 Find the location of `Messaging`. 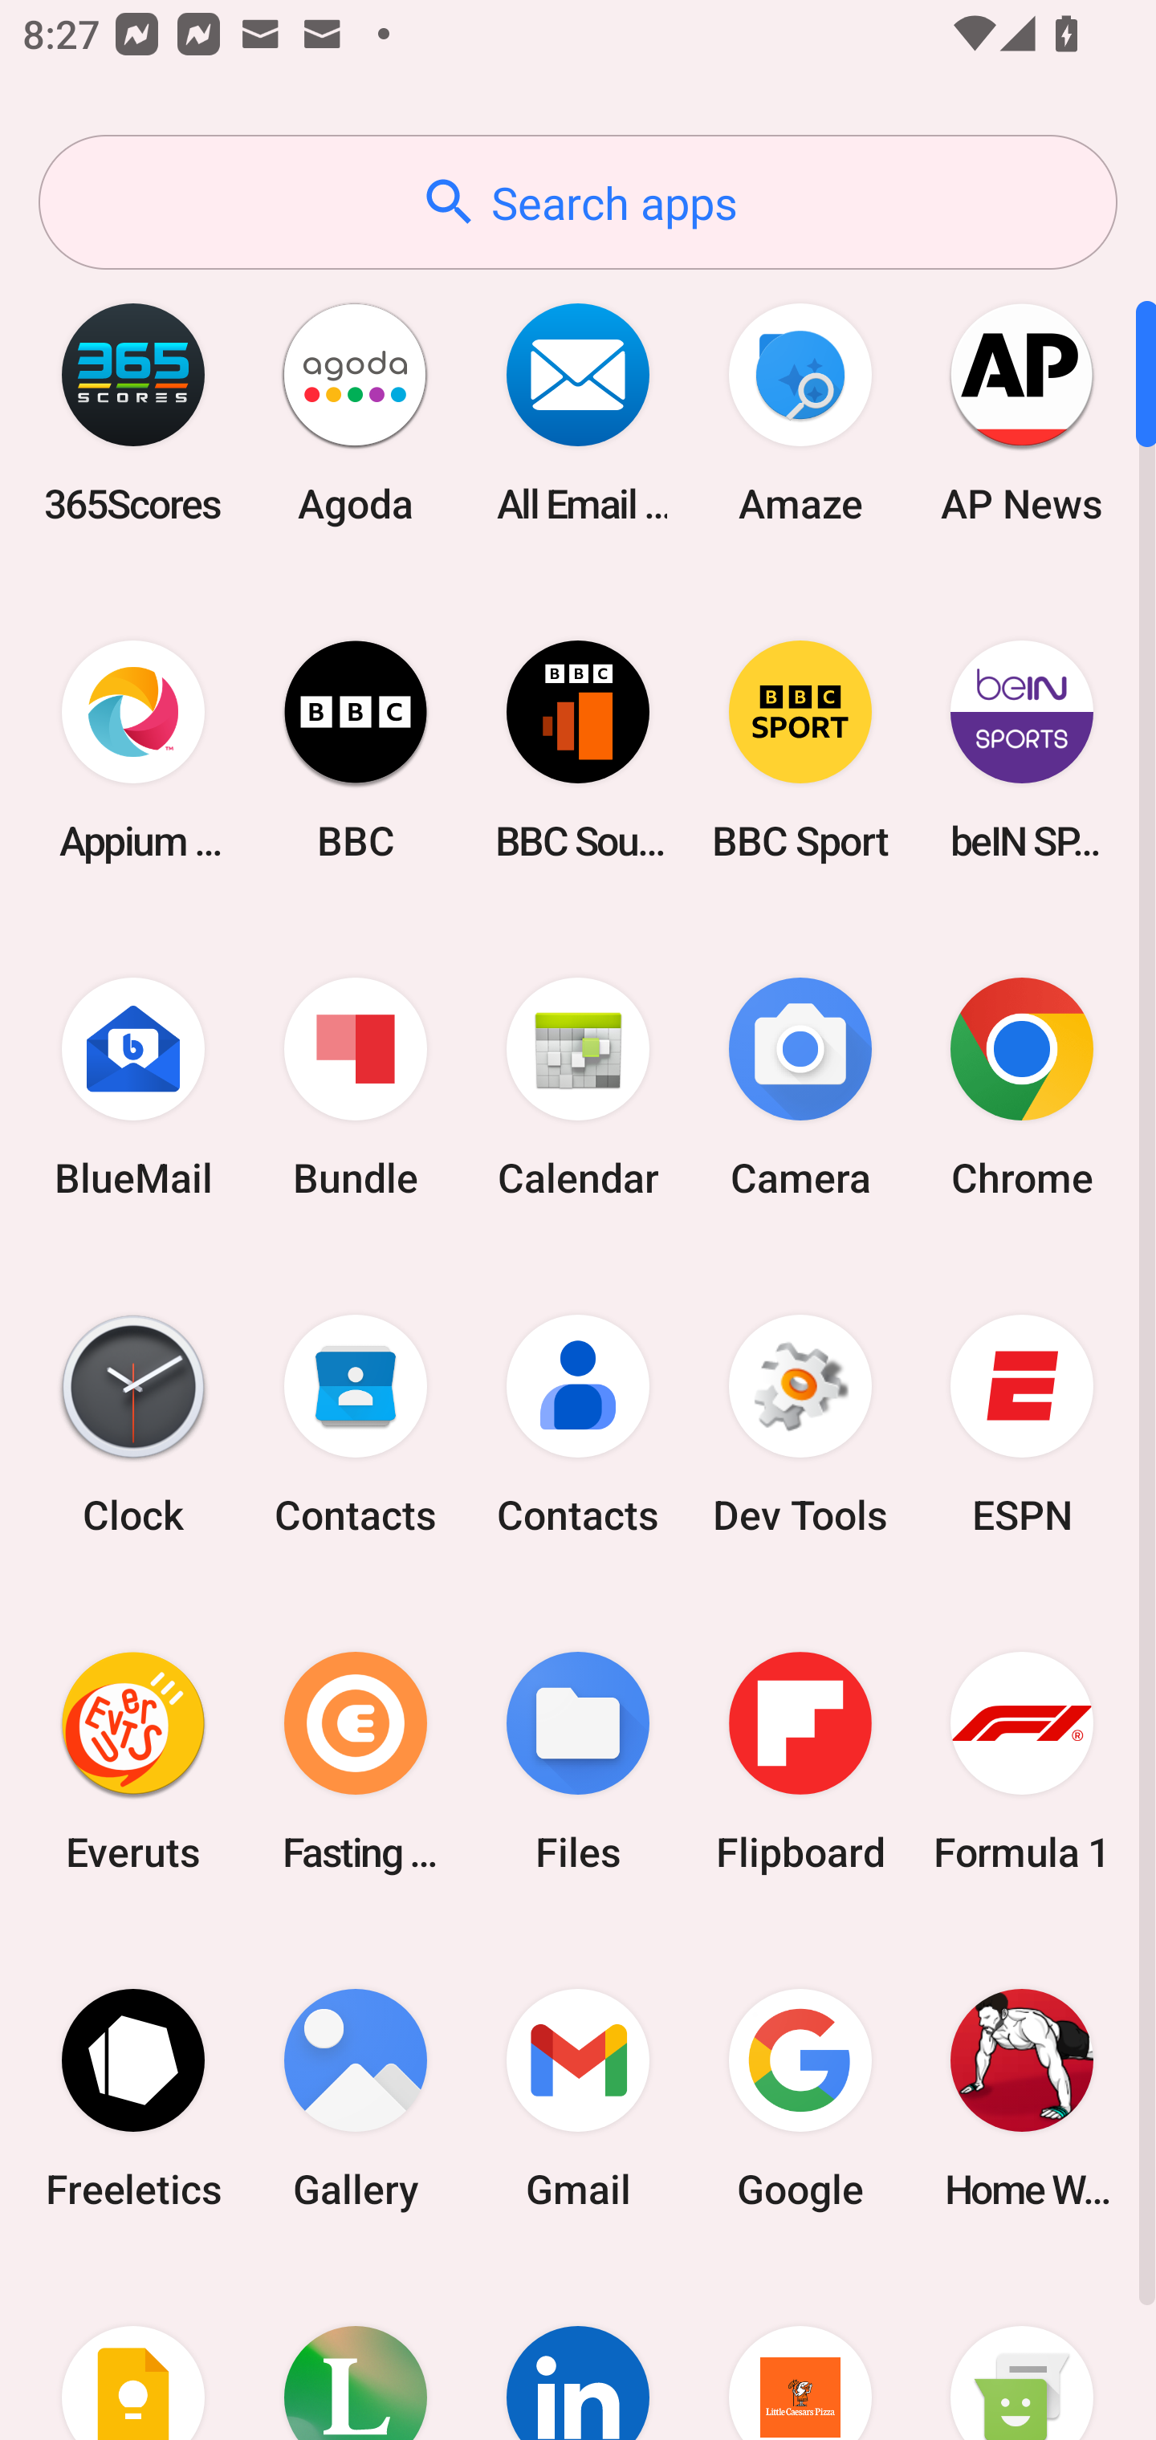

Messaging is located at coordinates (1022, 2353).